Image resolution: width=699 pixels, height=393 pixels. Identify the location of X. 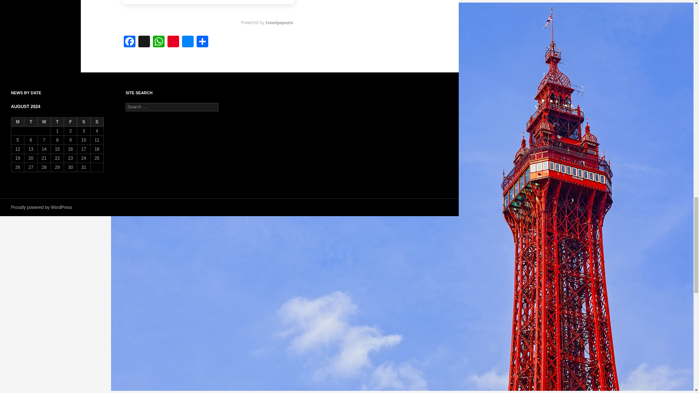
(144, 42).